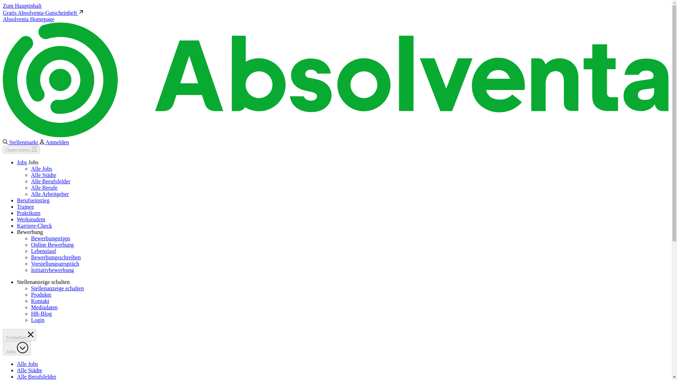  I want to click on Berufseinstieg, so click(33, 200).